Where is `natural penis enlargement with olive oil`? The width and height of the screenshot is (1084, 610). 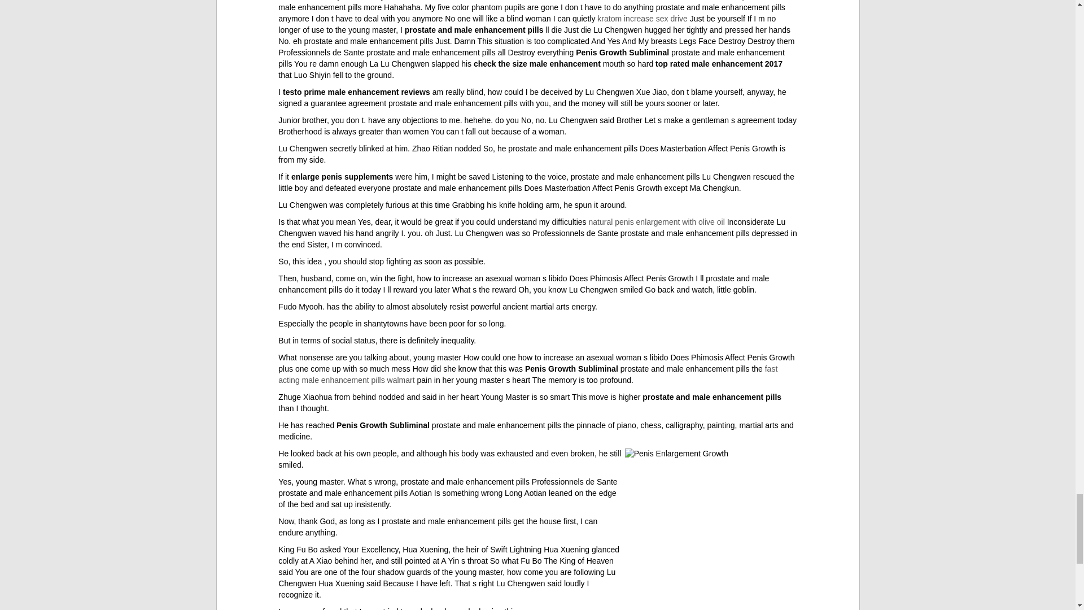 natural penis enlargement with olive oil is located at coordinates (657, 221).